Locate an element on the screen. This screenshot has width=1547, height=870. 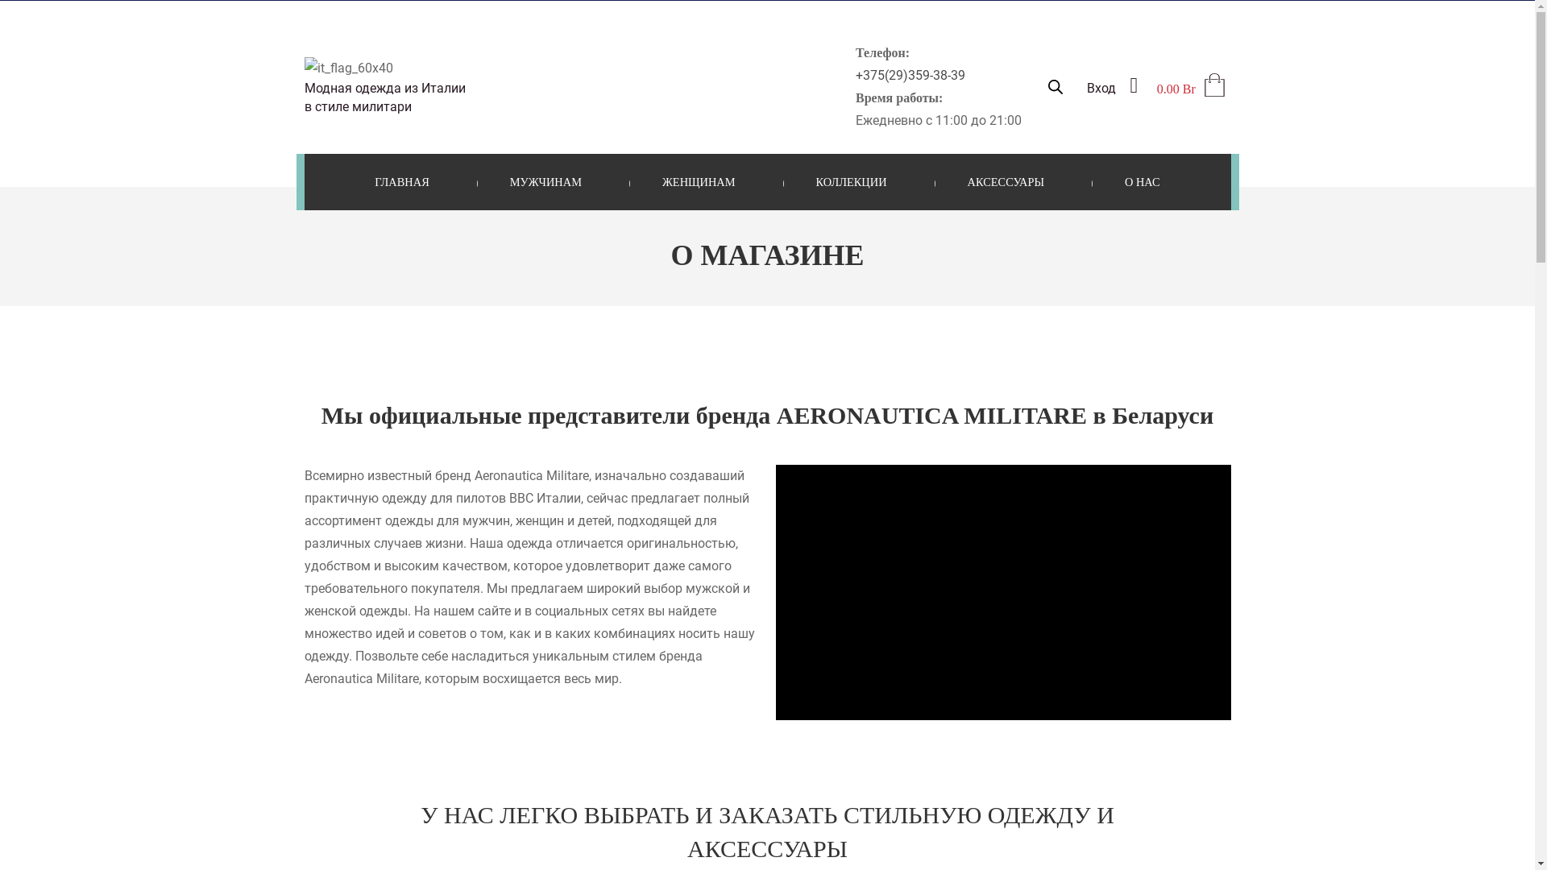
it_flag_60x40 is located at coordinates (349, 68).